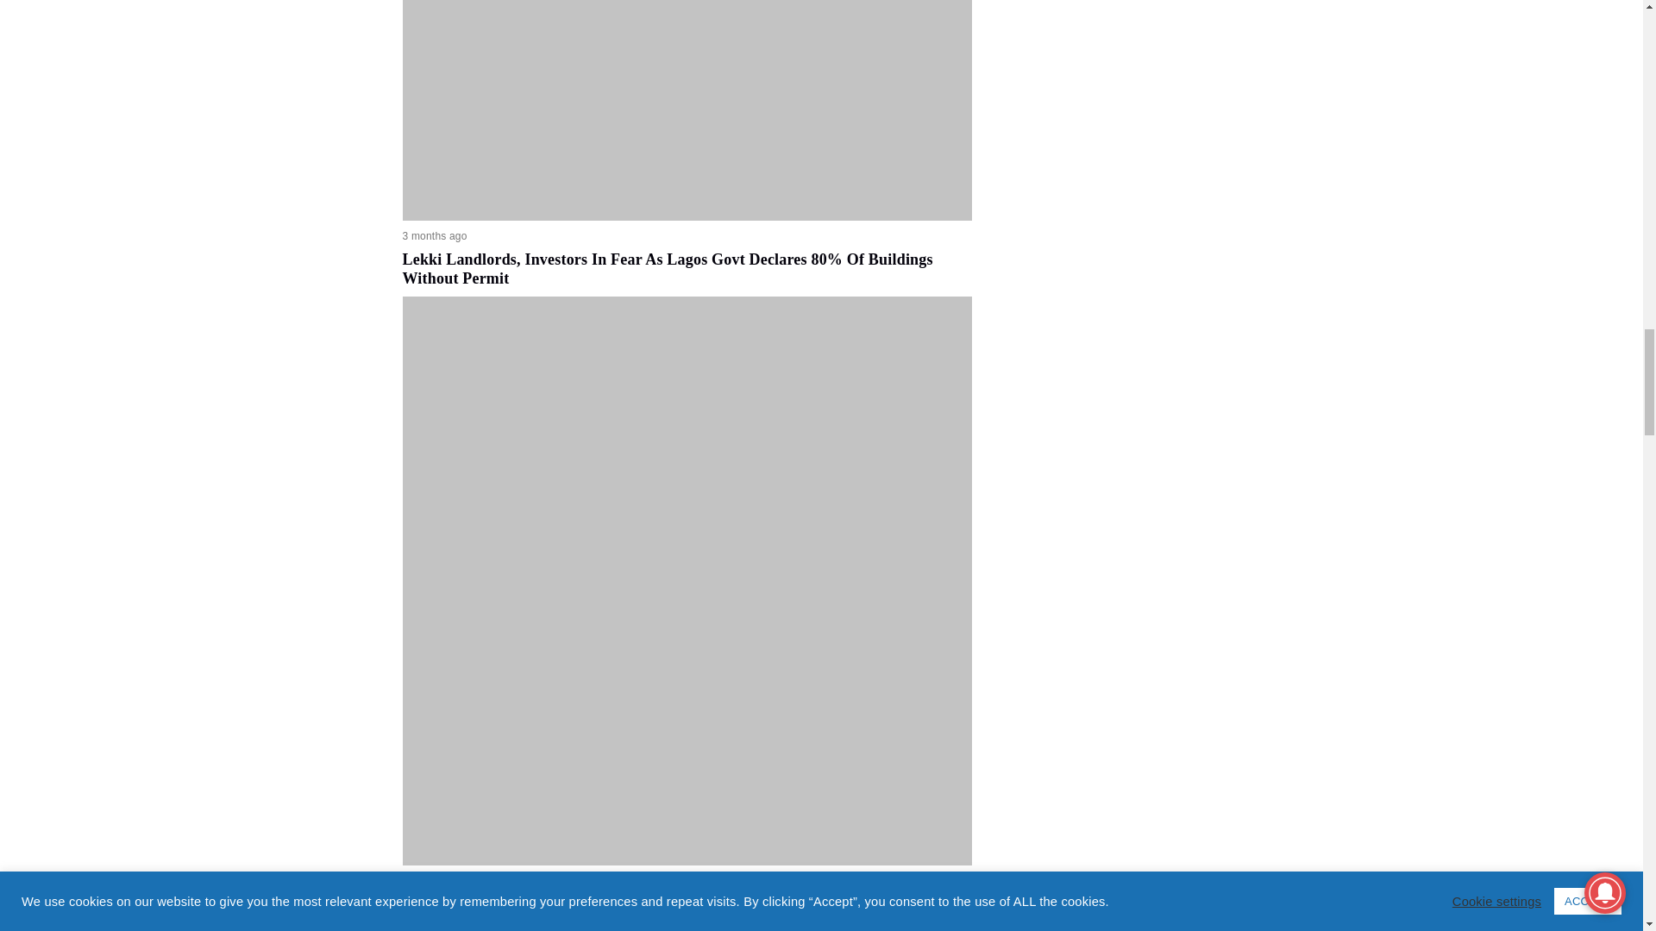  What do you see at coordinates (435, 236) in the screenshot?
I see `07 May, 2024 21:09:00` at bounding box center [435, 236].